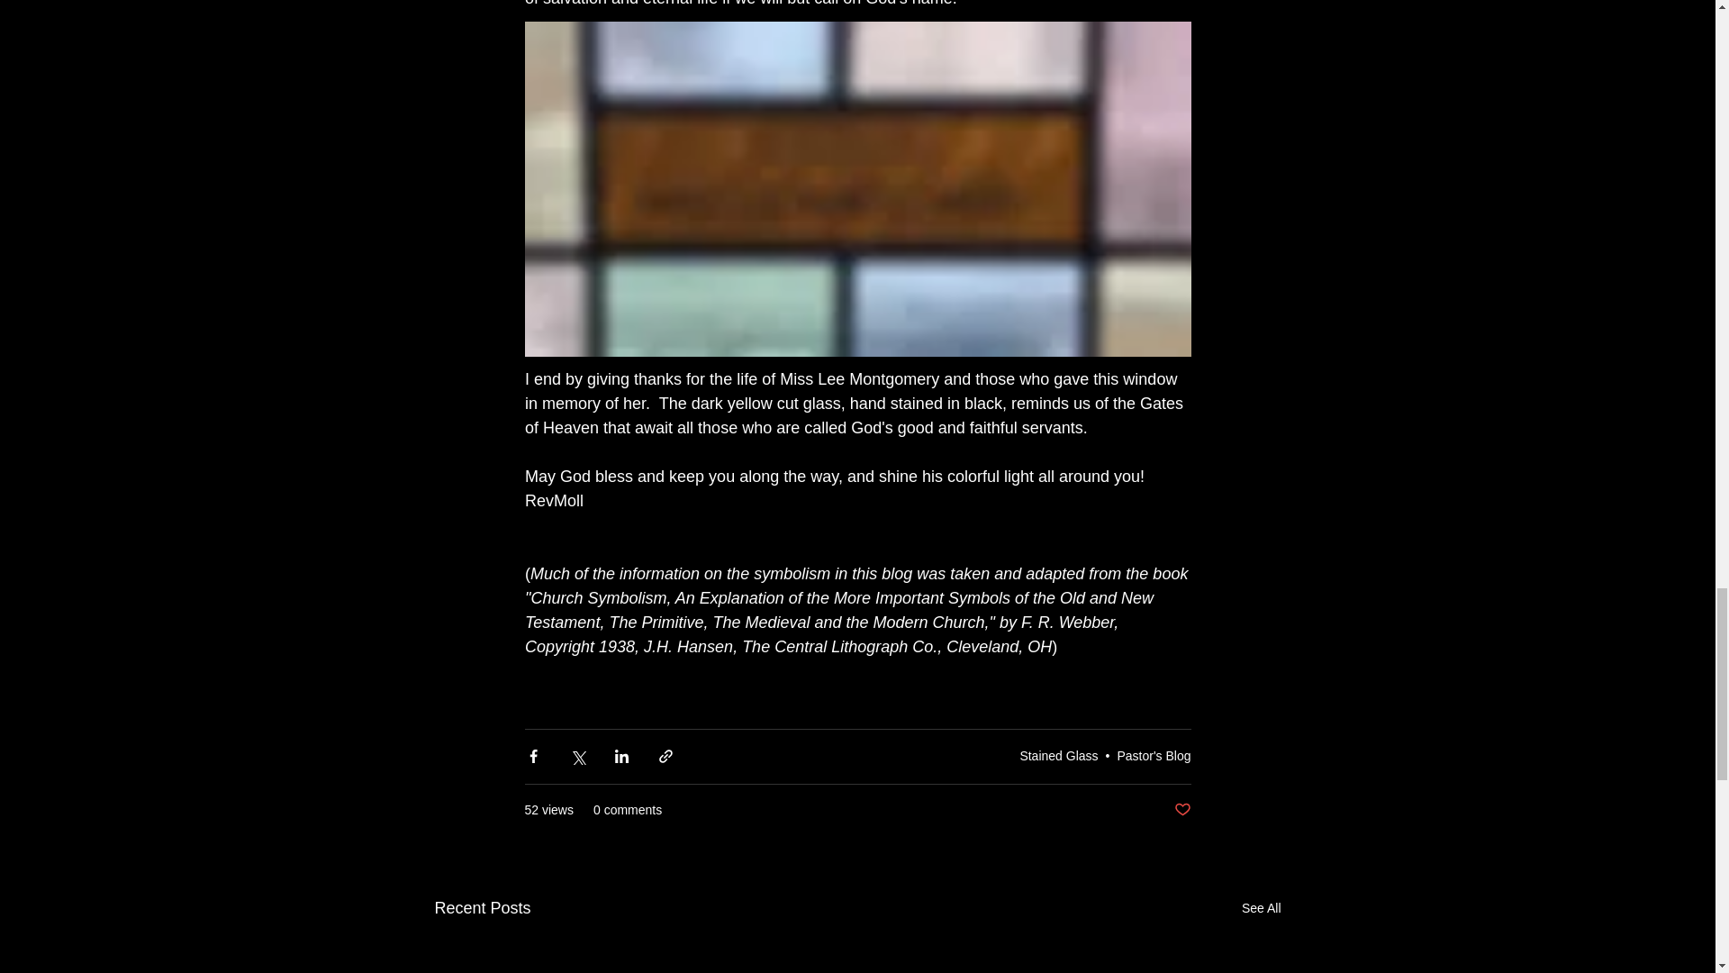  What do you see at coordinates (1059, 755) in the screenshot?
I see `Stained Glass` at bounding box center [1059, 755].